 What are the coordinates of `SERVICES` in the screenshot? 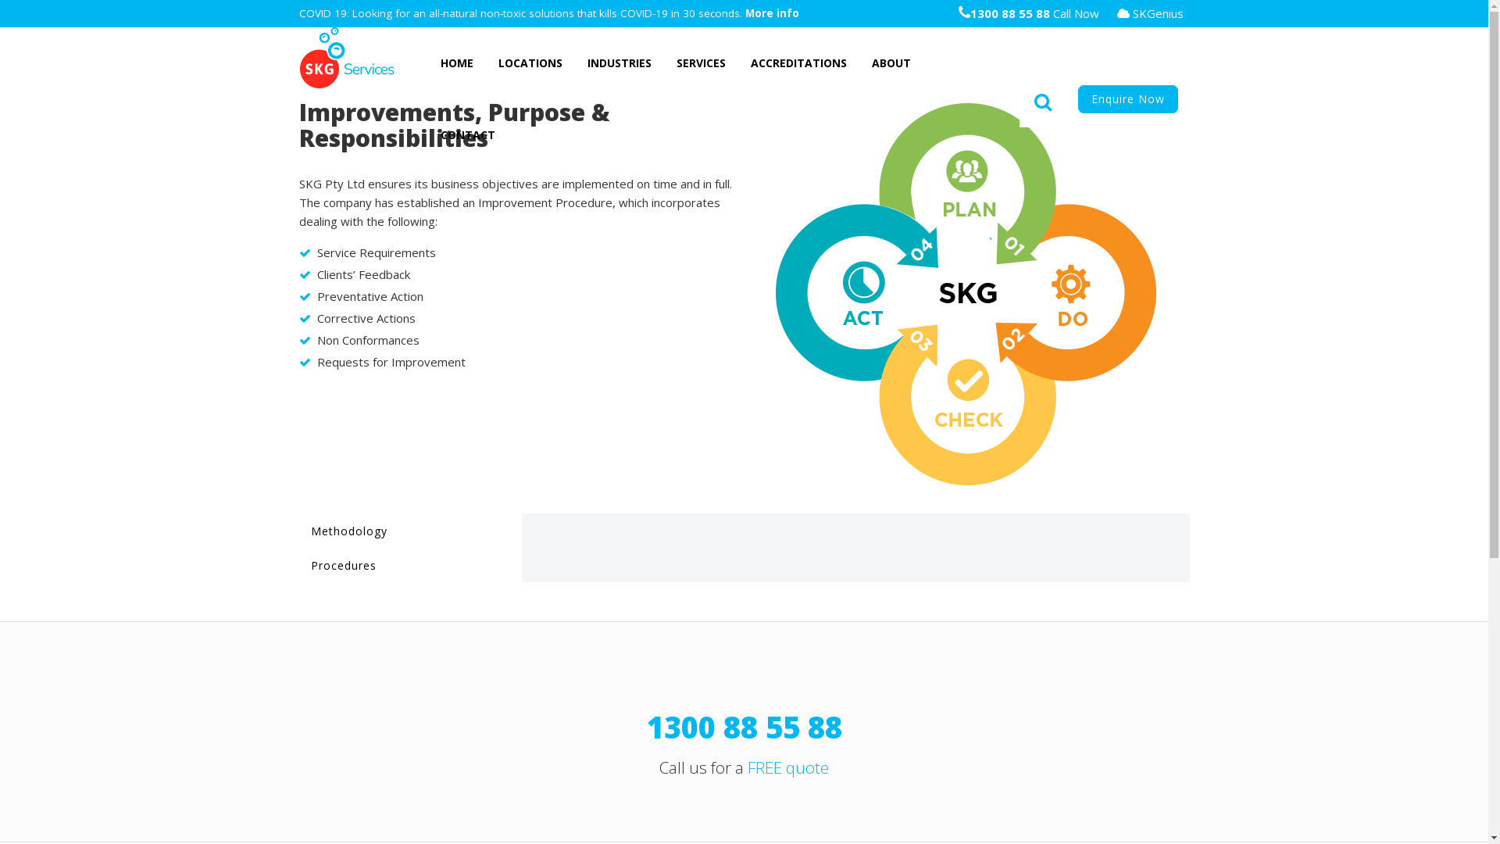 It's located at (702, 63).